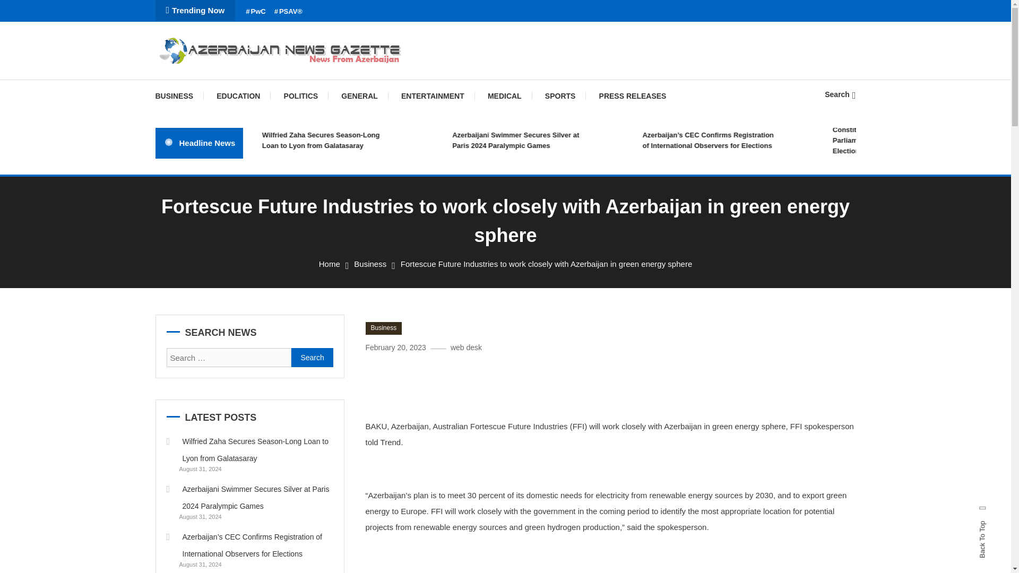  Describe the element at coordinates (312, 358) in the screenshot. I see `Search` at that location.